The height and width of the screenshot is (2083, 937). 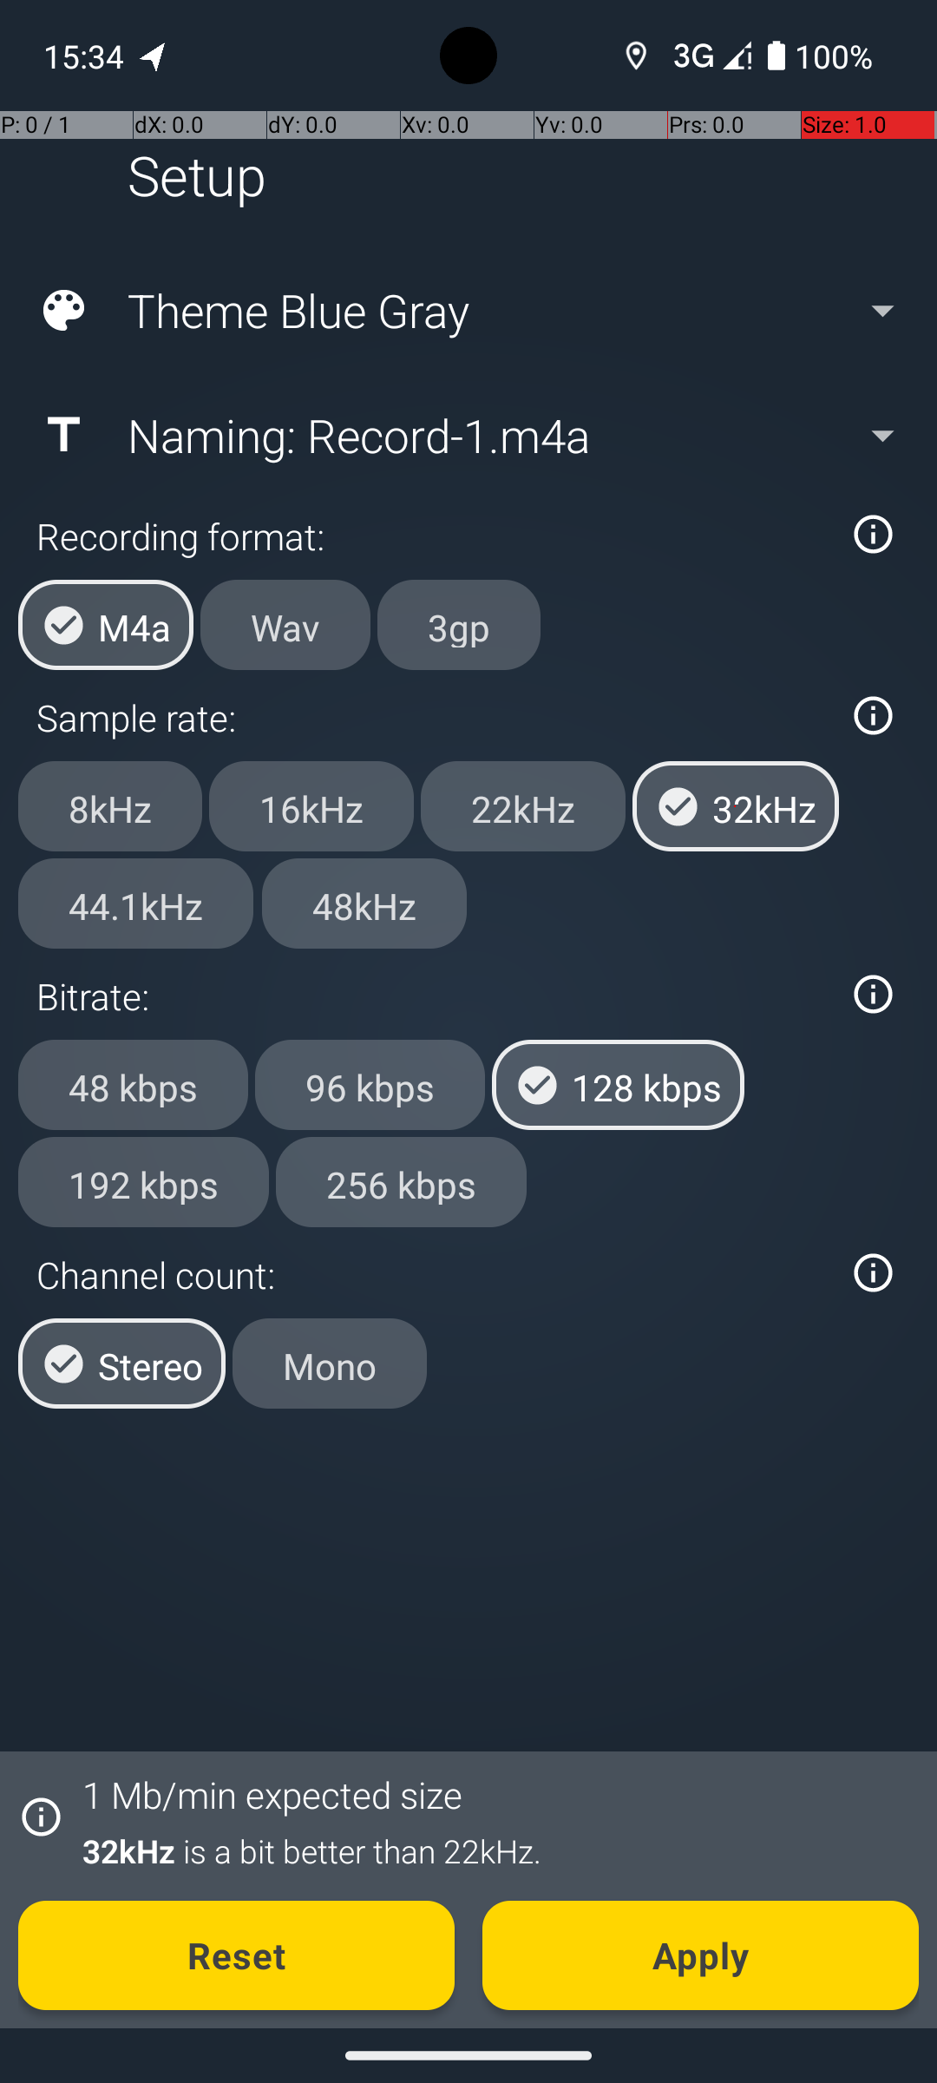 I want to click on 48 kbps, so click(x=134, y=1085).